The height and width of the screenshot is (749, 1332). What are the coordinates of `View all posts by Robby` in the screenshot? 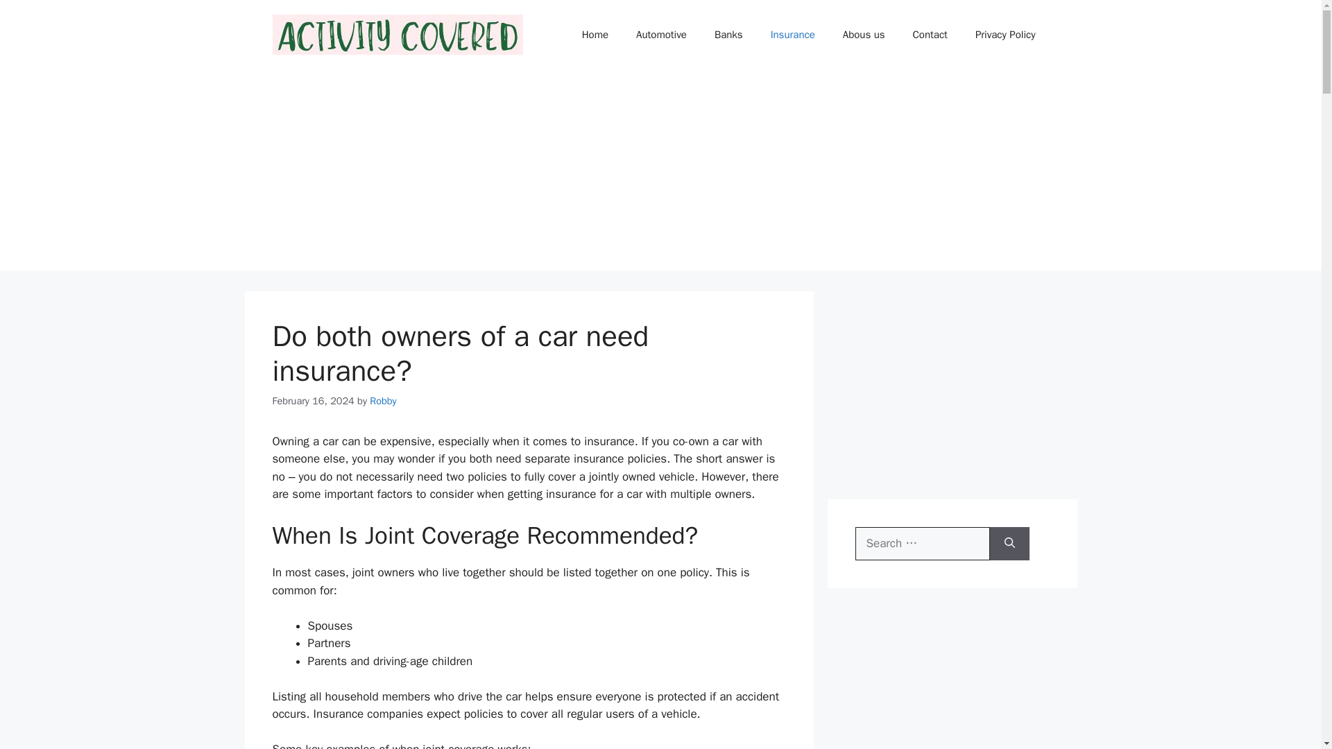 It's located at (383, 401).